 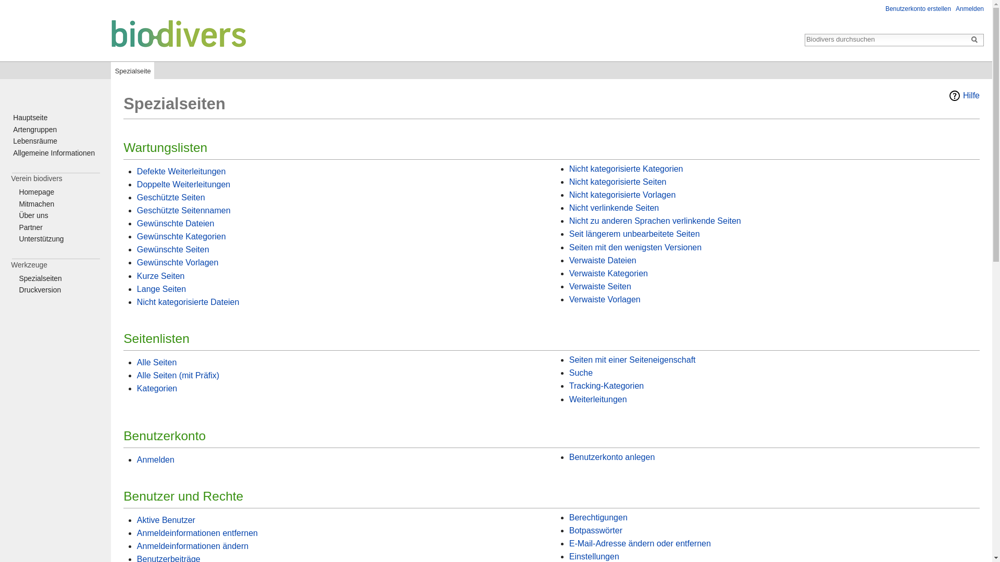 What do you see at coordinates (166, 520) in the screenshot?
I see `Aktive Benutzer` at bounding box center [166, 520].